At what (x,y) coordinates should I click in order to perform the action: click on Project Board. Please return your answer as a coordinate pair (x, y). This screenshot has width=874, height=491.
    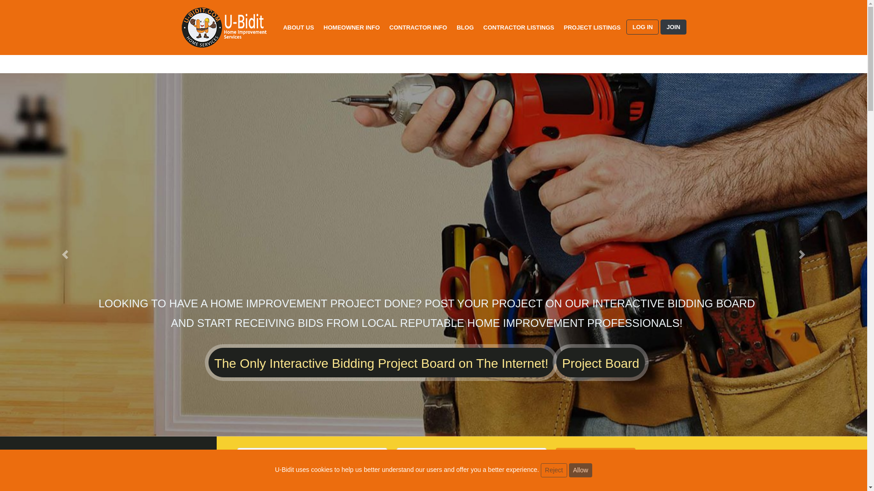
    Looking at the image, I should click on (601, 362).